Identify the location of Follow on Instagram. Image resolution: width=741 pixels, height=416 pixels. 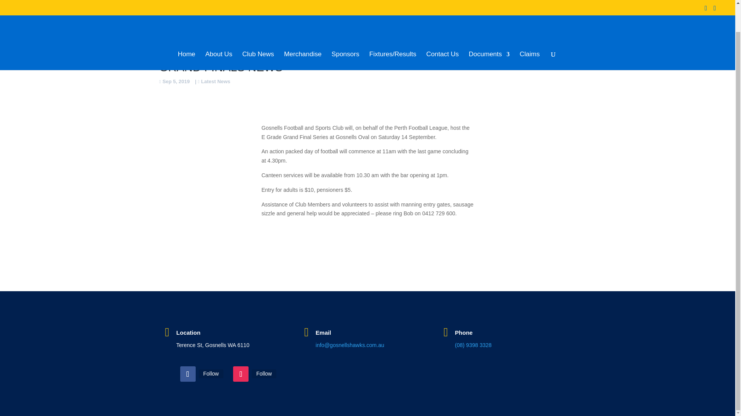
(241, 374).